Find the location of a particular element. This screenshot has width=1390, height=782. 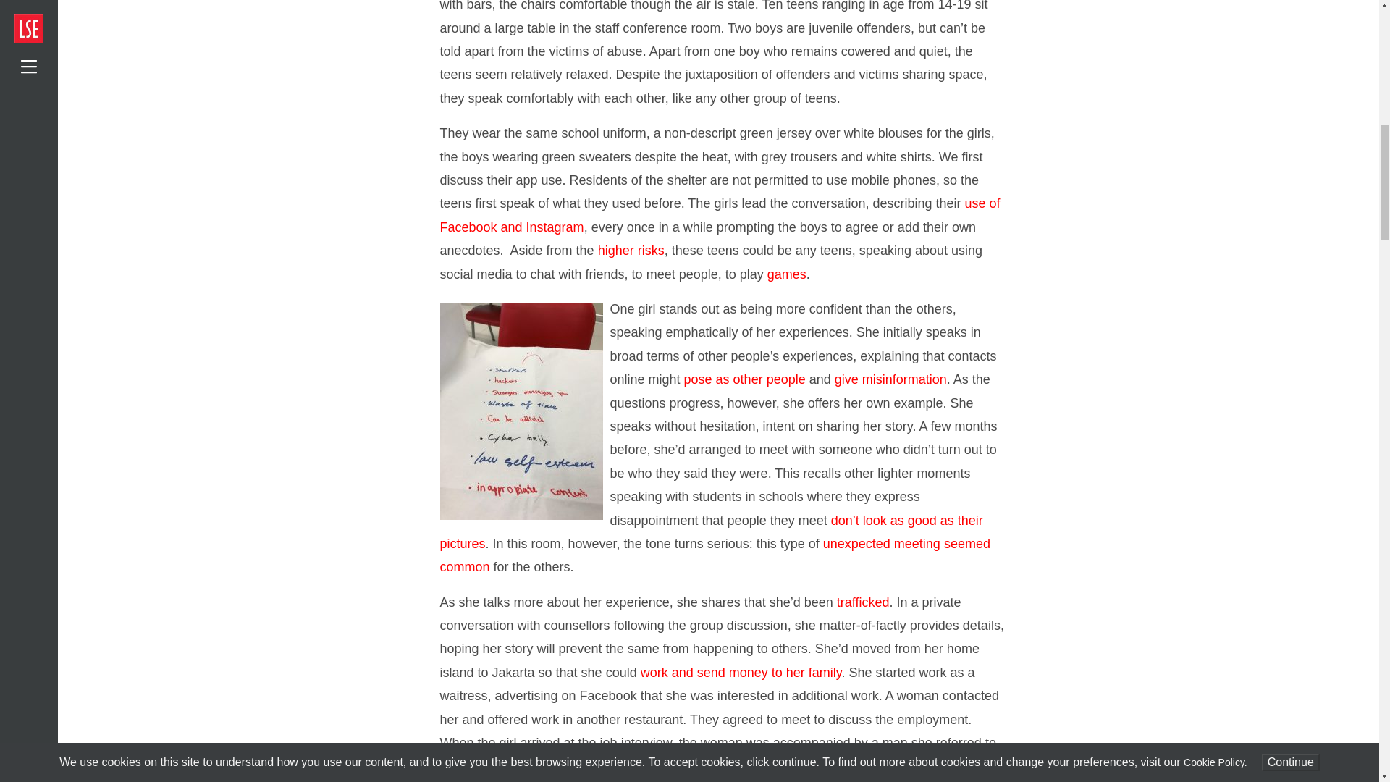

pose as other people is located at coordinates (744, 379).